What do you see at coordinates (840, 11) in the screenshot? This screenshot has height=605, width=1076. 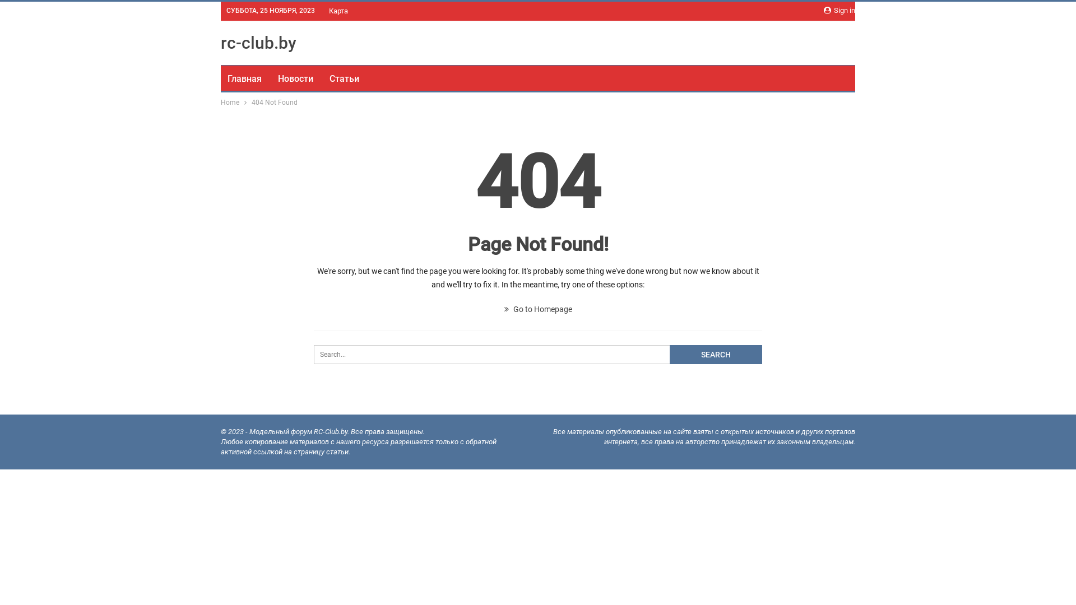 I see `Sign in` at bounding box center [840, 11].